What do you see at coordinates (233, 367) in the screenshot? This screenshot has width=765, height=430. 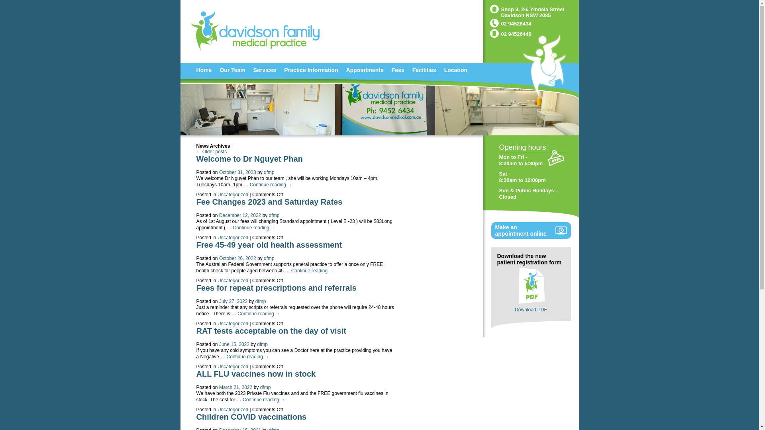 I see `Uncategorized` at bounding box center [233, 367].